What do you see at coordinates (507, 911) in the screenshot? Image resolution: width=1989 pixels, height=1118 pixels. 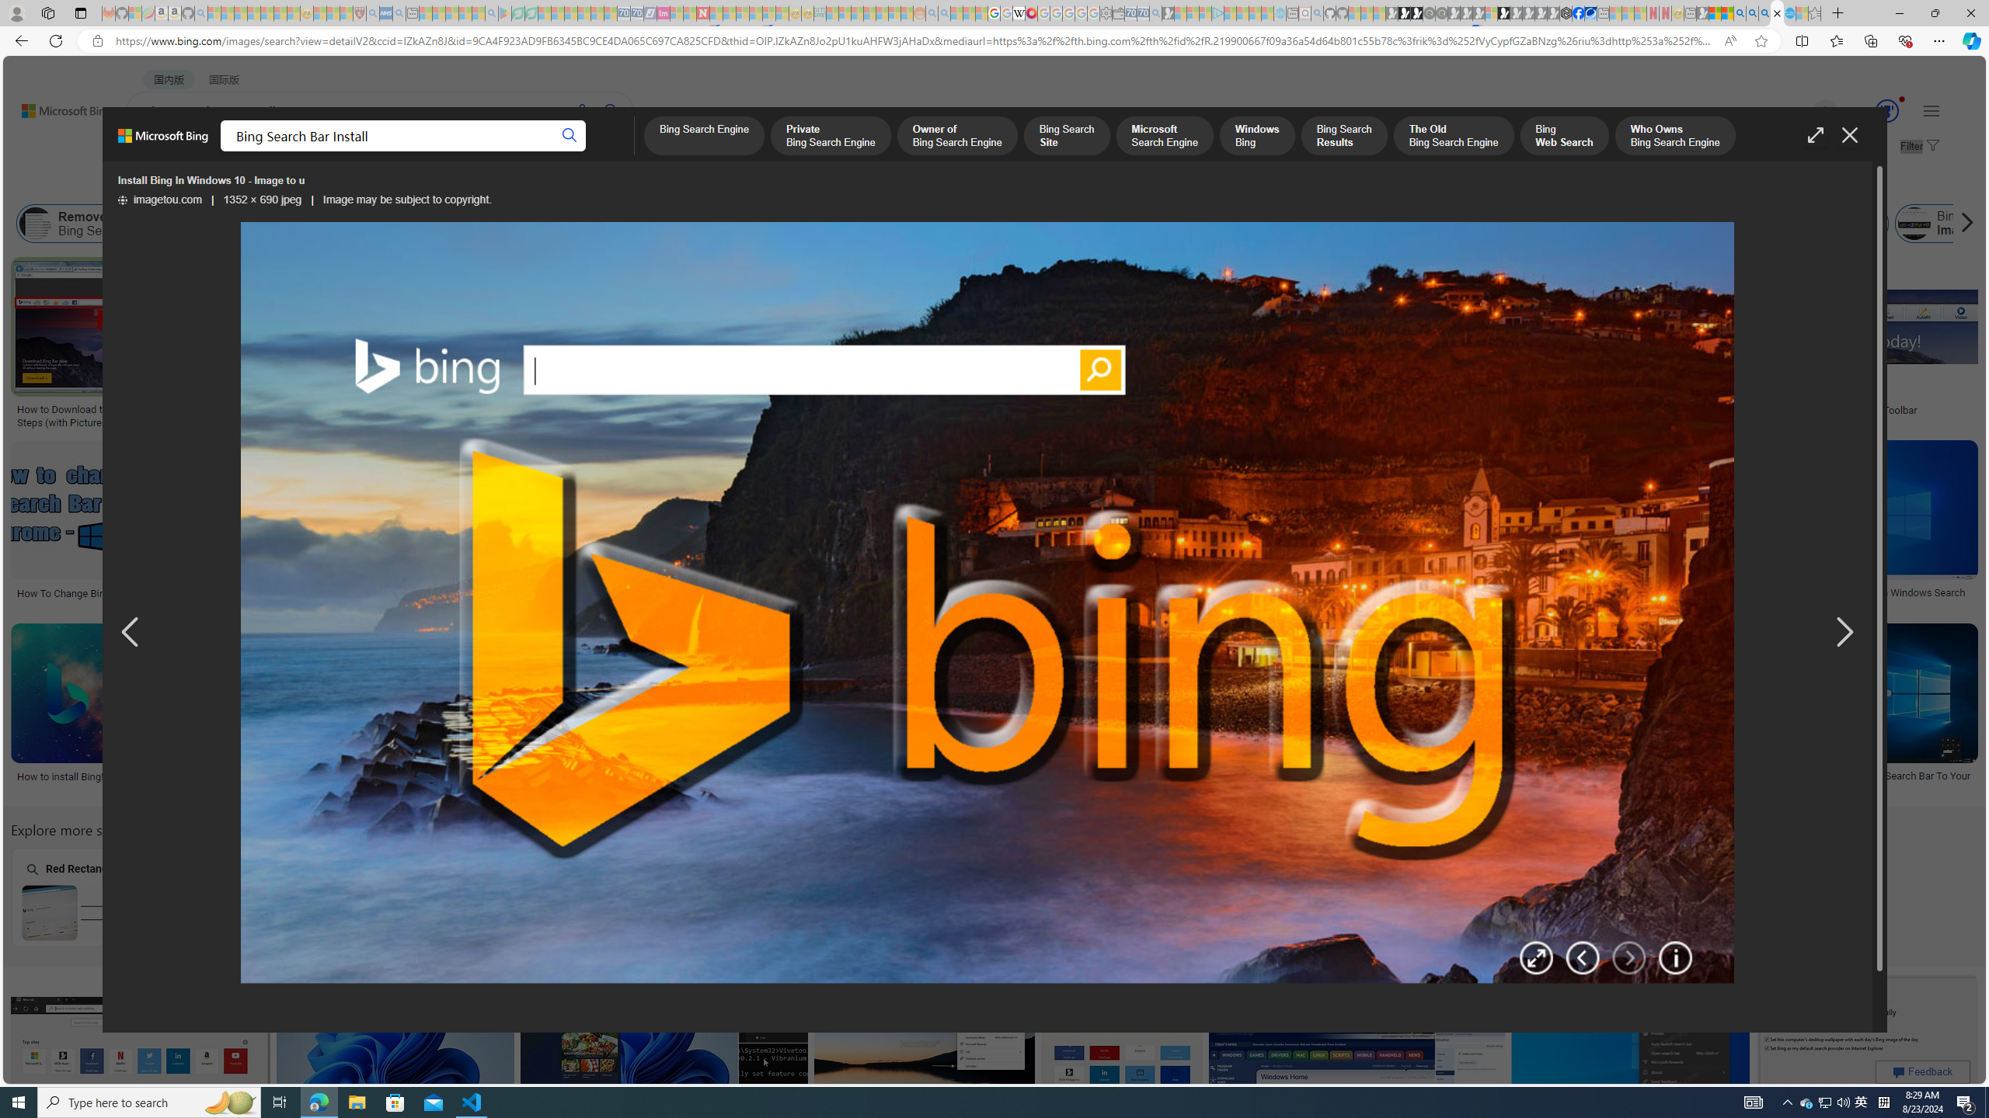 I see `Bing Search Bar Enter Key` at bounding box center [507, 911].